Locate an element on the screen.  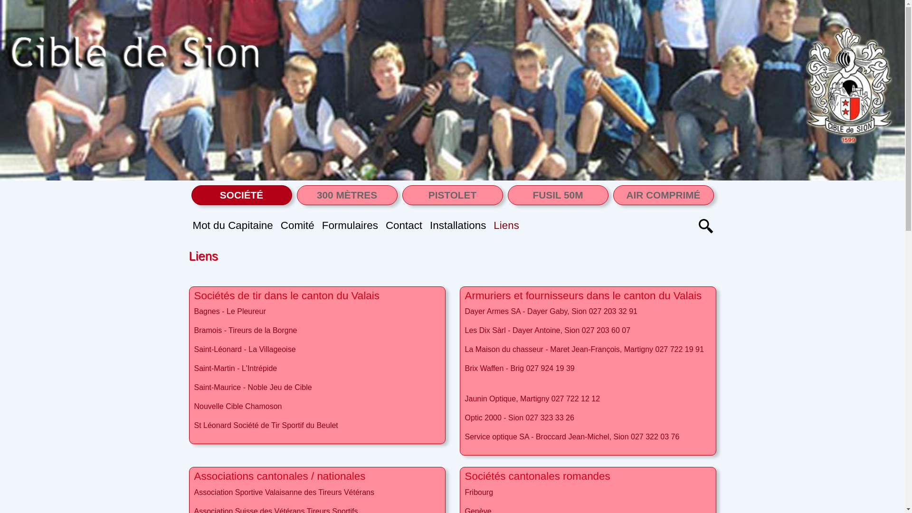
PISTOLET is located at coordinates (453, 195).